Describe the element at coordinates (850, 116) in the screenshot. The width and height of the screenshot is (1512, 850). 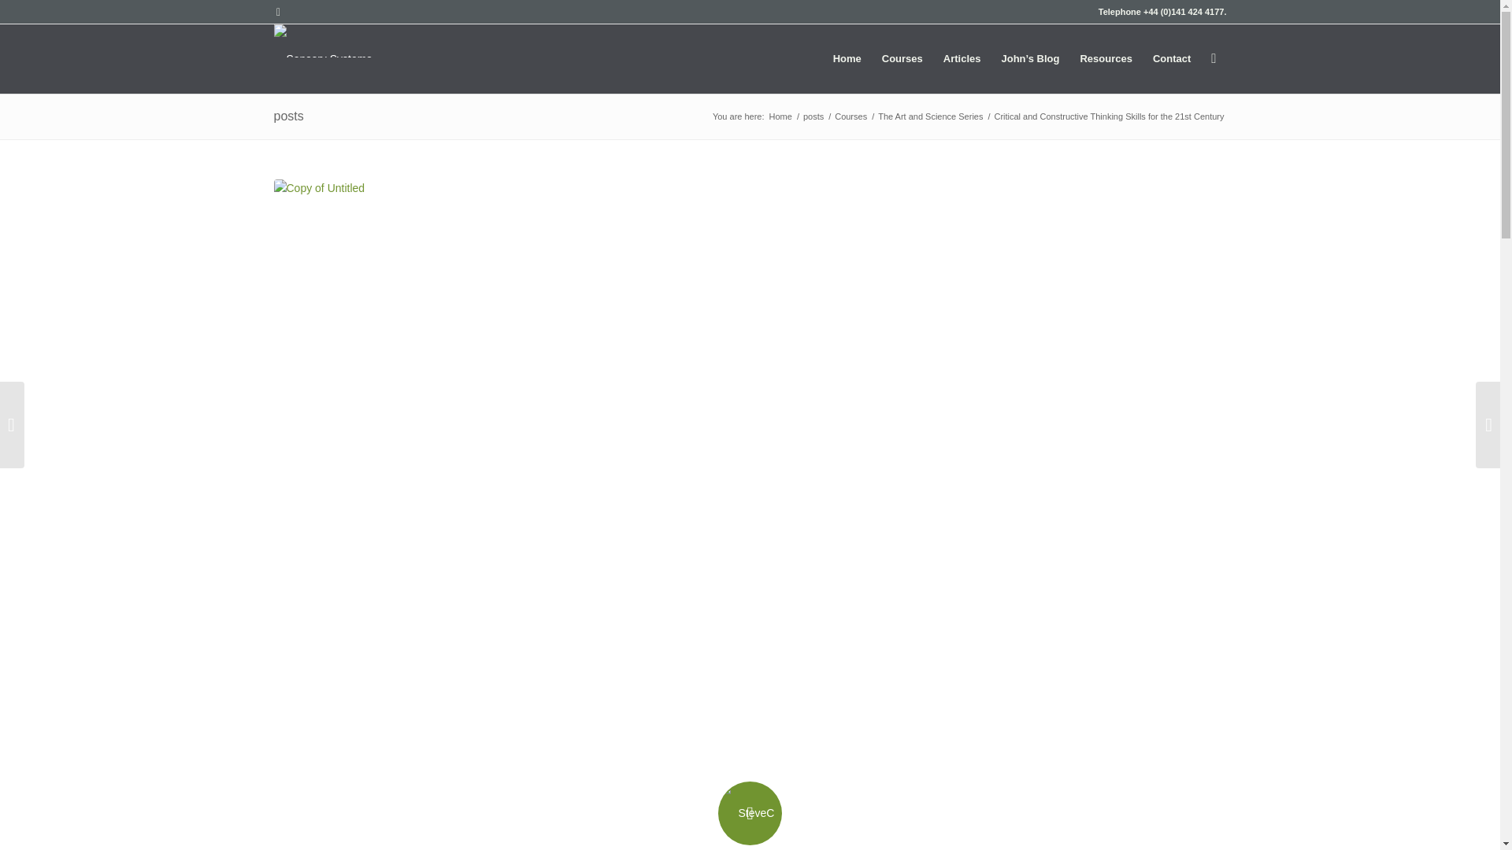
I see `Courses` at that location.